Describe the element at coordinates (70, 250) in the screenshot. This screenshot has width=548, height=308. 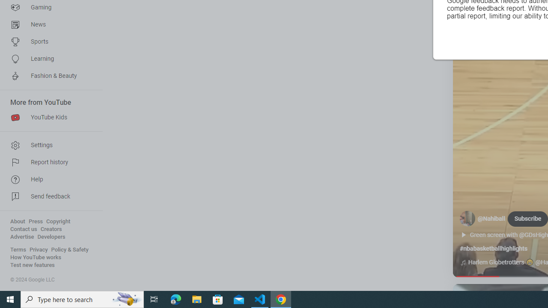
I see `Policy & Safety` at that location.